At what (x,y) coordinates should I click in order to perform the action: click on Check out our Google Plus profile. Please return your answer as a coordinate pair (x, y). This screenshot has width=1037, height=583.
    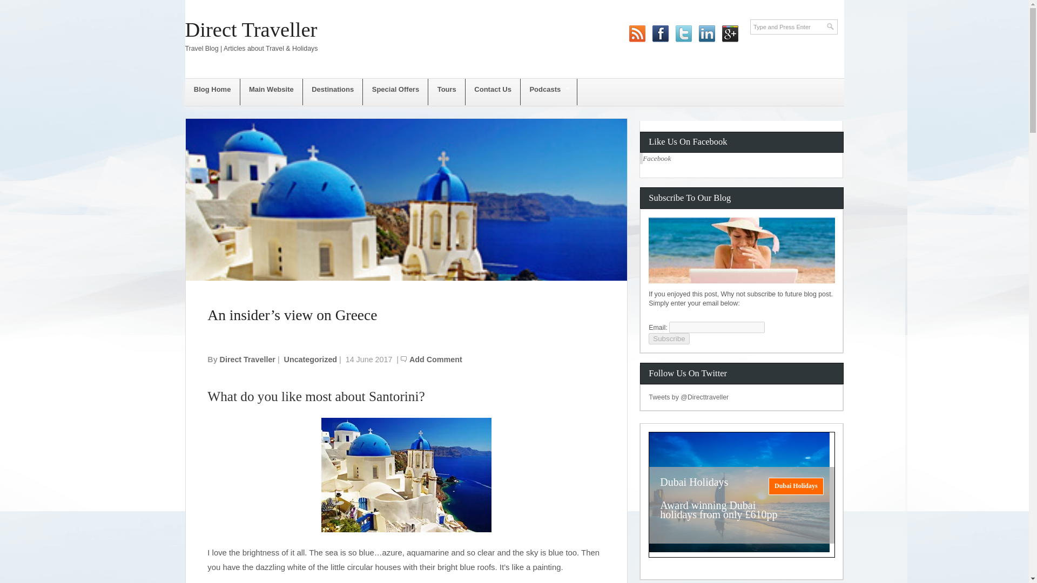
    Looking at the image, I should click on (730, 27).